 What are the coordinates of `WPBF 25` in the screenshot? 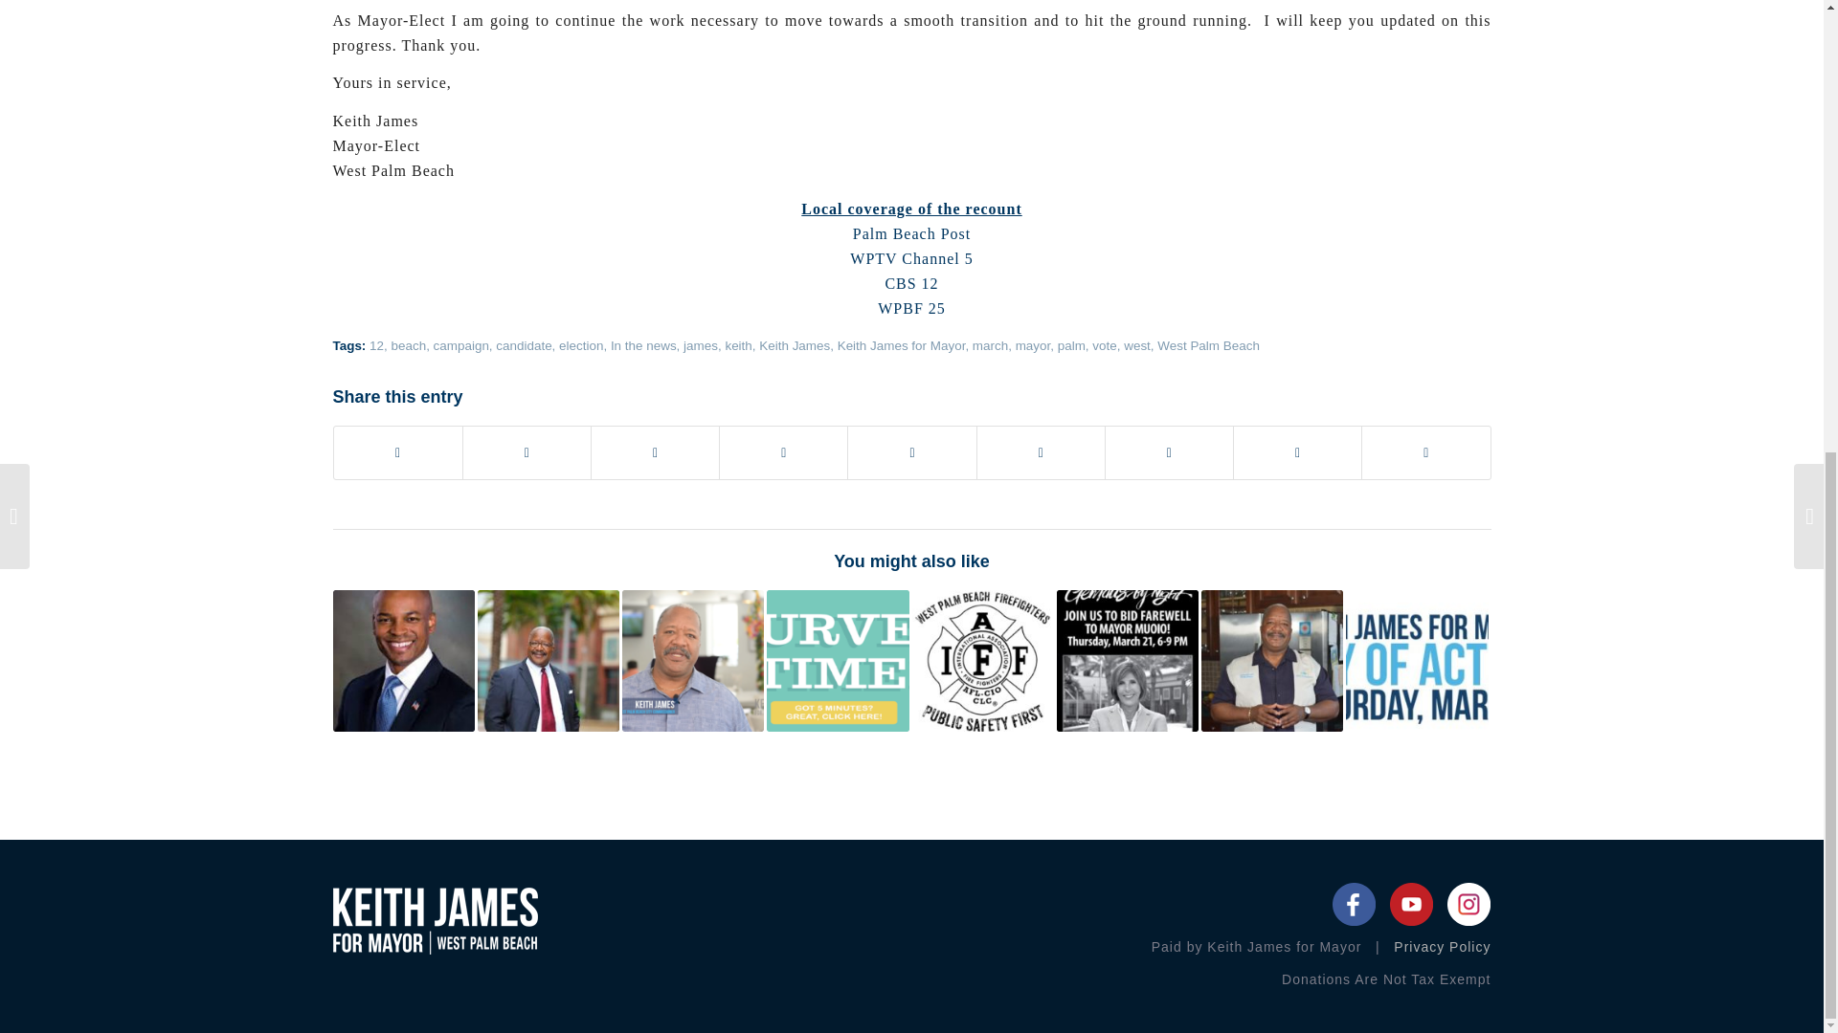 It's located at (911, 308).